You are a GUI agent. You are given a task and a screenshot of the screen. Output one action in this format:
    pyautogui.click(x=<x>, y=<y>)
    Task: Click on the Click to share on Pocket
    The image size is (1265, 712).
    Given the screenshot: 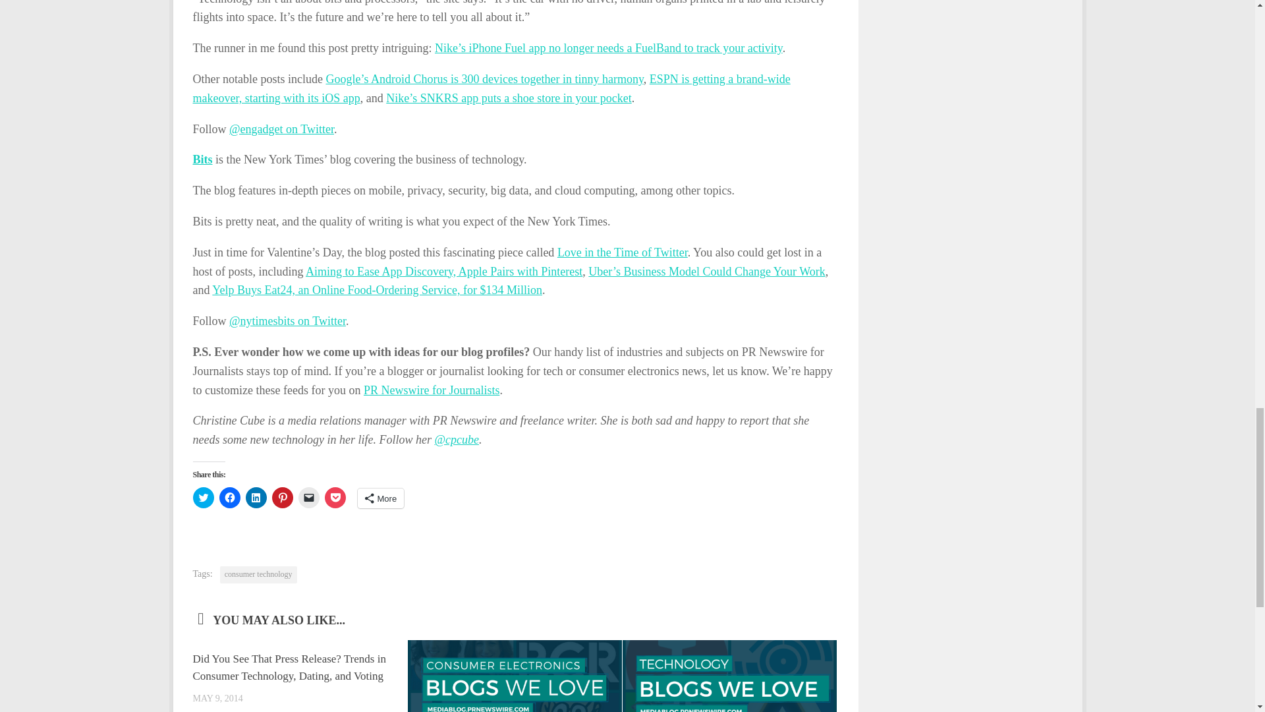 What is the action you would take?
    pyautogui.click(x=335, y=497)
    